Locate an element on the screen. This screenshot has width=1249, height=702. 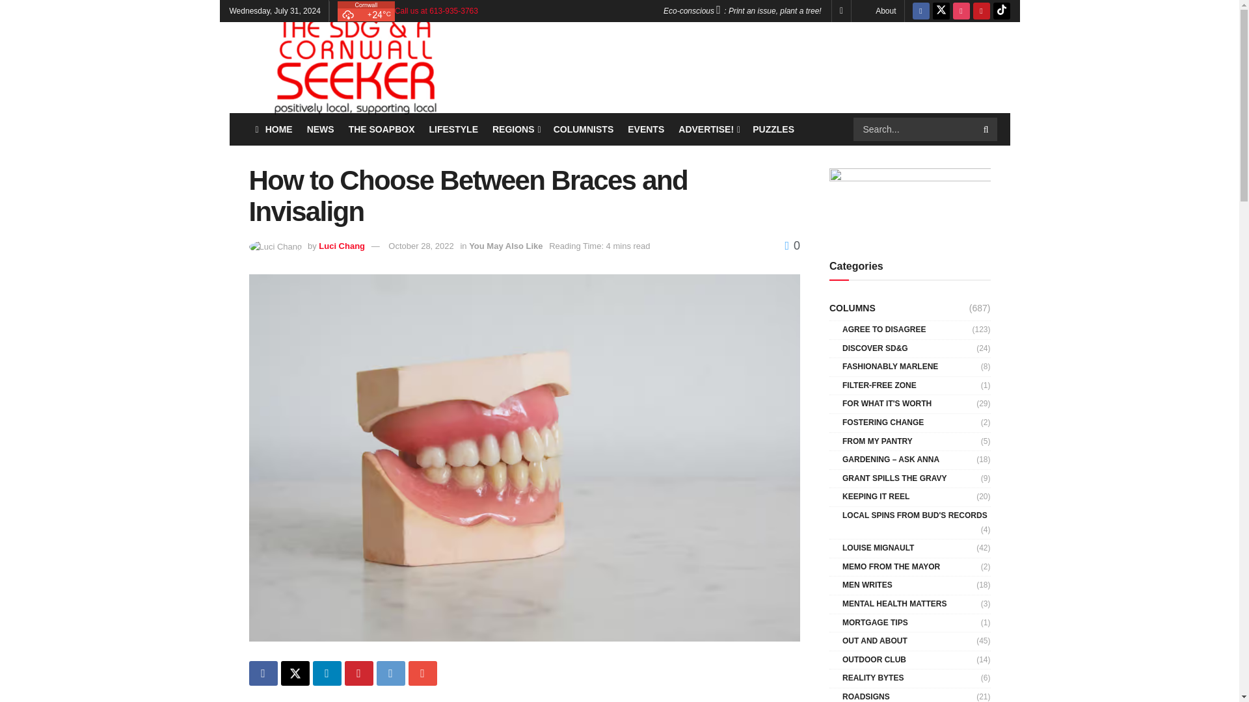
ADVERTISE! is located at coordinates (708, 129).